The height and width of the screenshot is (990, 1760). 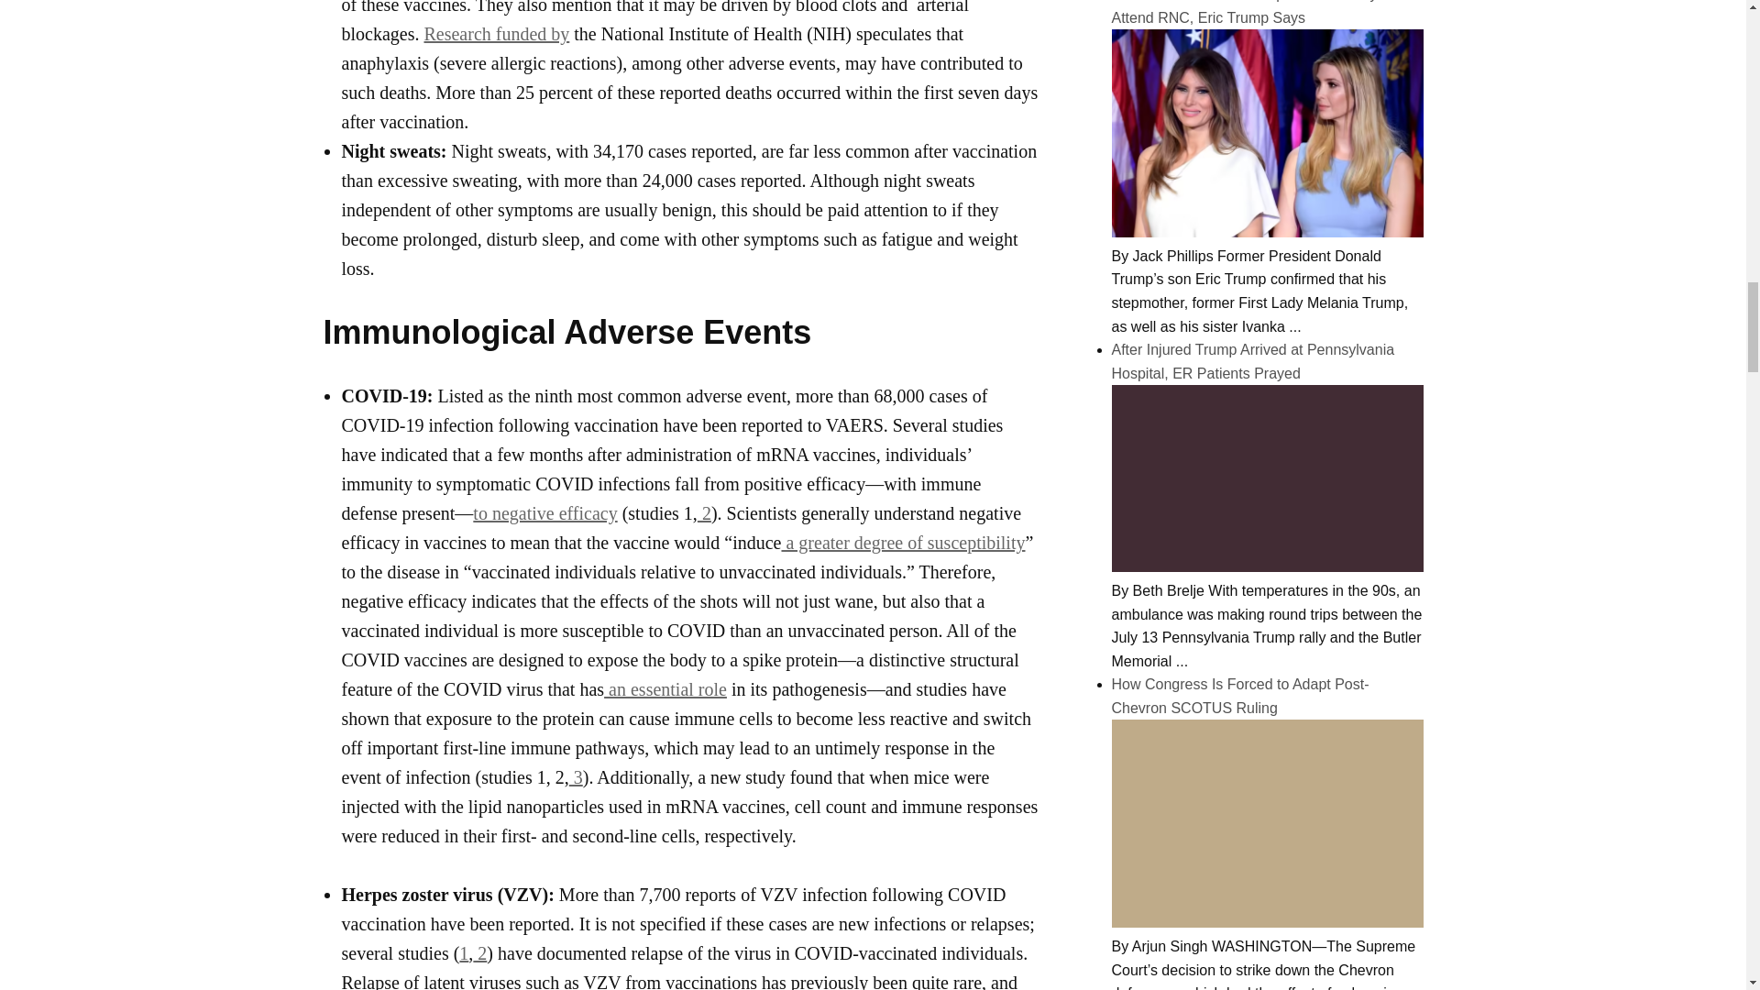 What do you see at coordinates (1266, 922) in the screenshot?
I see `How Congress Is Forced to Adapt Post-Chevron SCOTUS Ruling` at bounding box center [1266, 922].